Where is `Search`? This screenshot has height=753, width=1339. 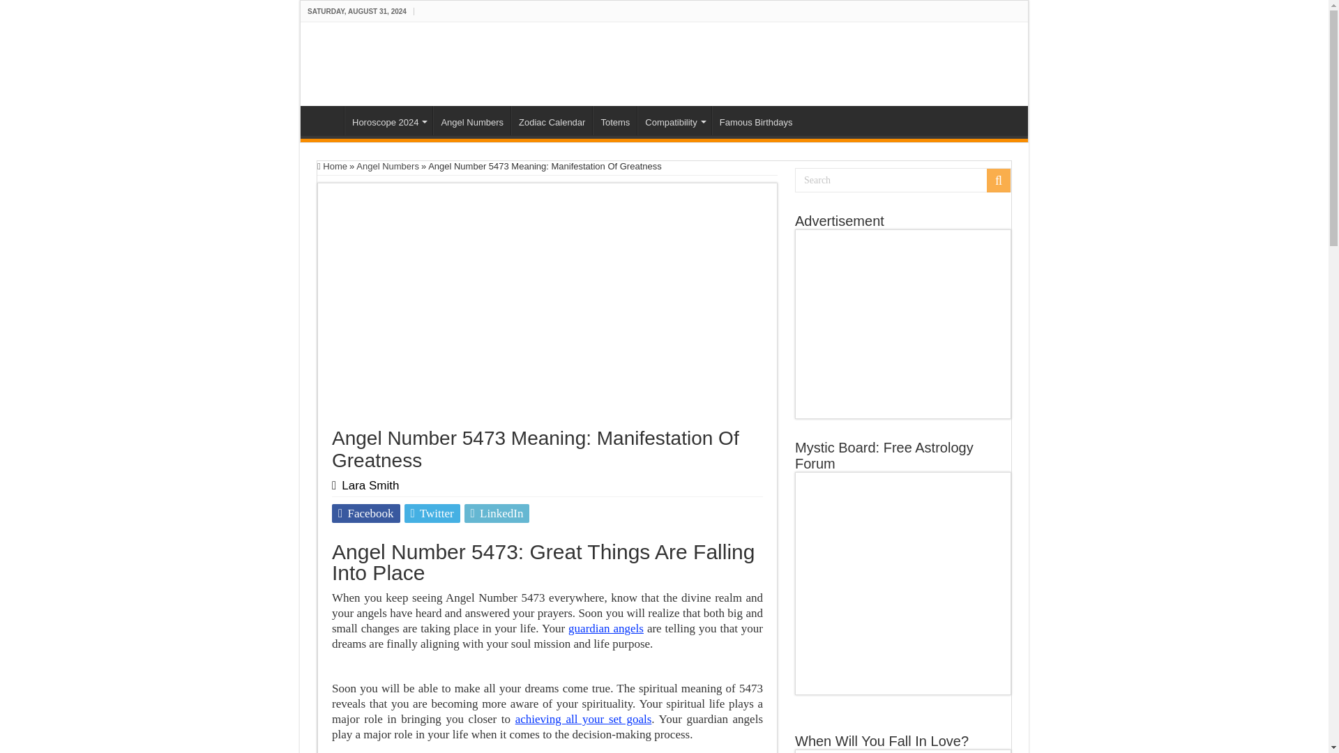
Search is located at coordinates (902, 180).